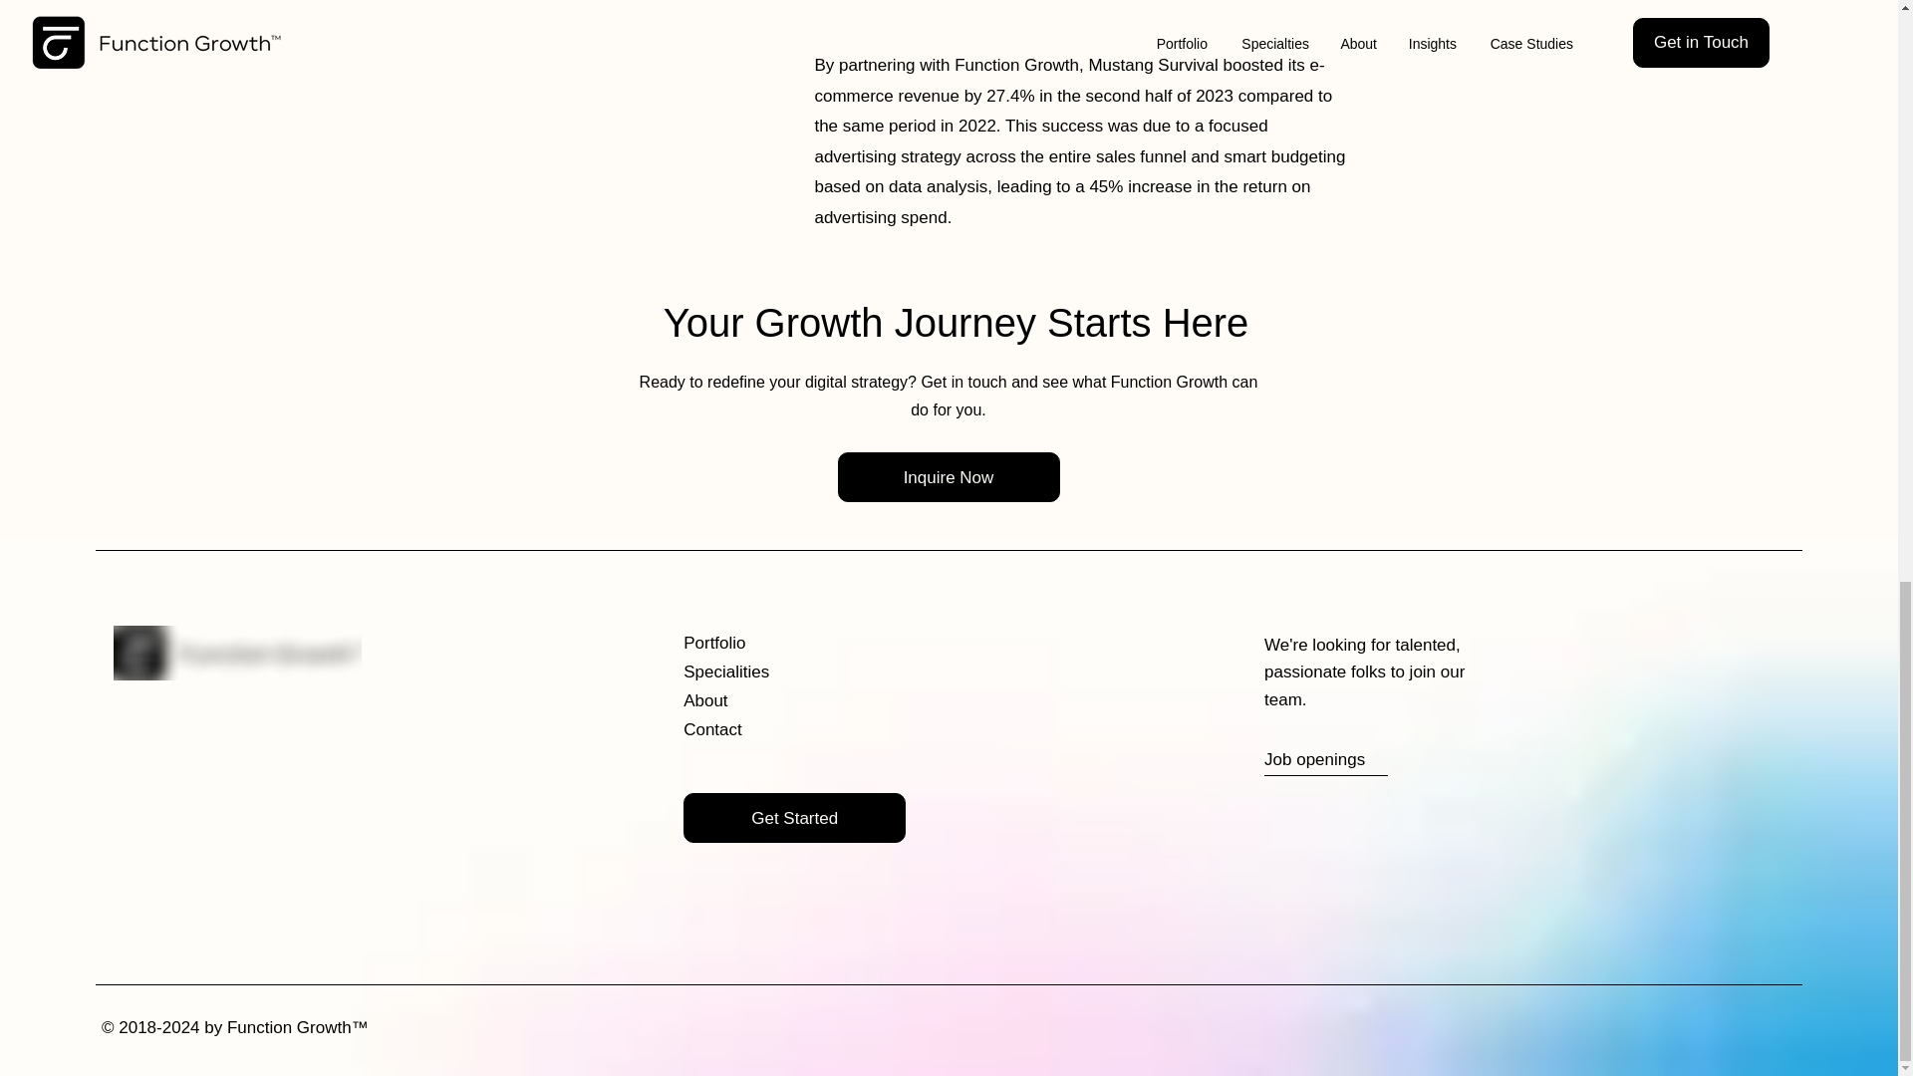 Image resolution: width=1913 pixels, height=1076 pixels. I want to click on Job openings, so click(1358, 760).